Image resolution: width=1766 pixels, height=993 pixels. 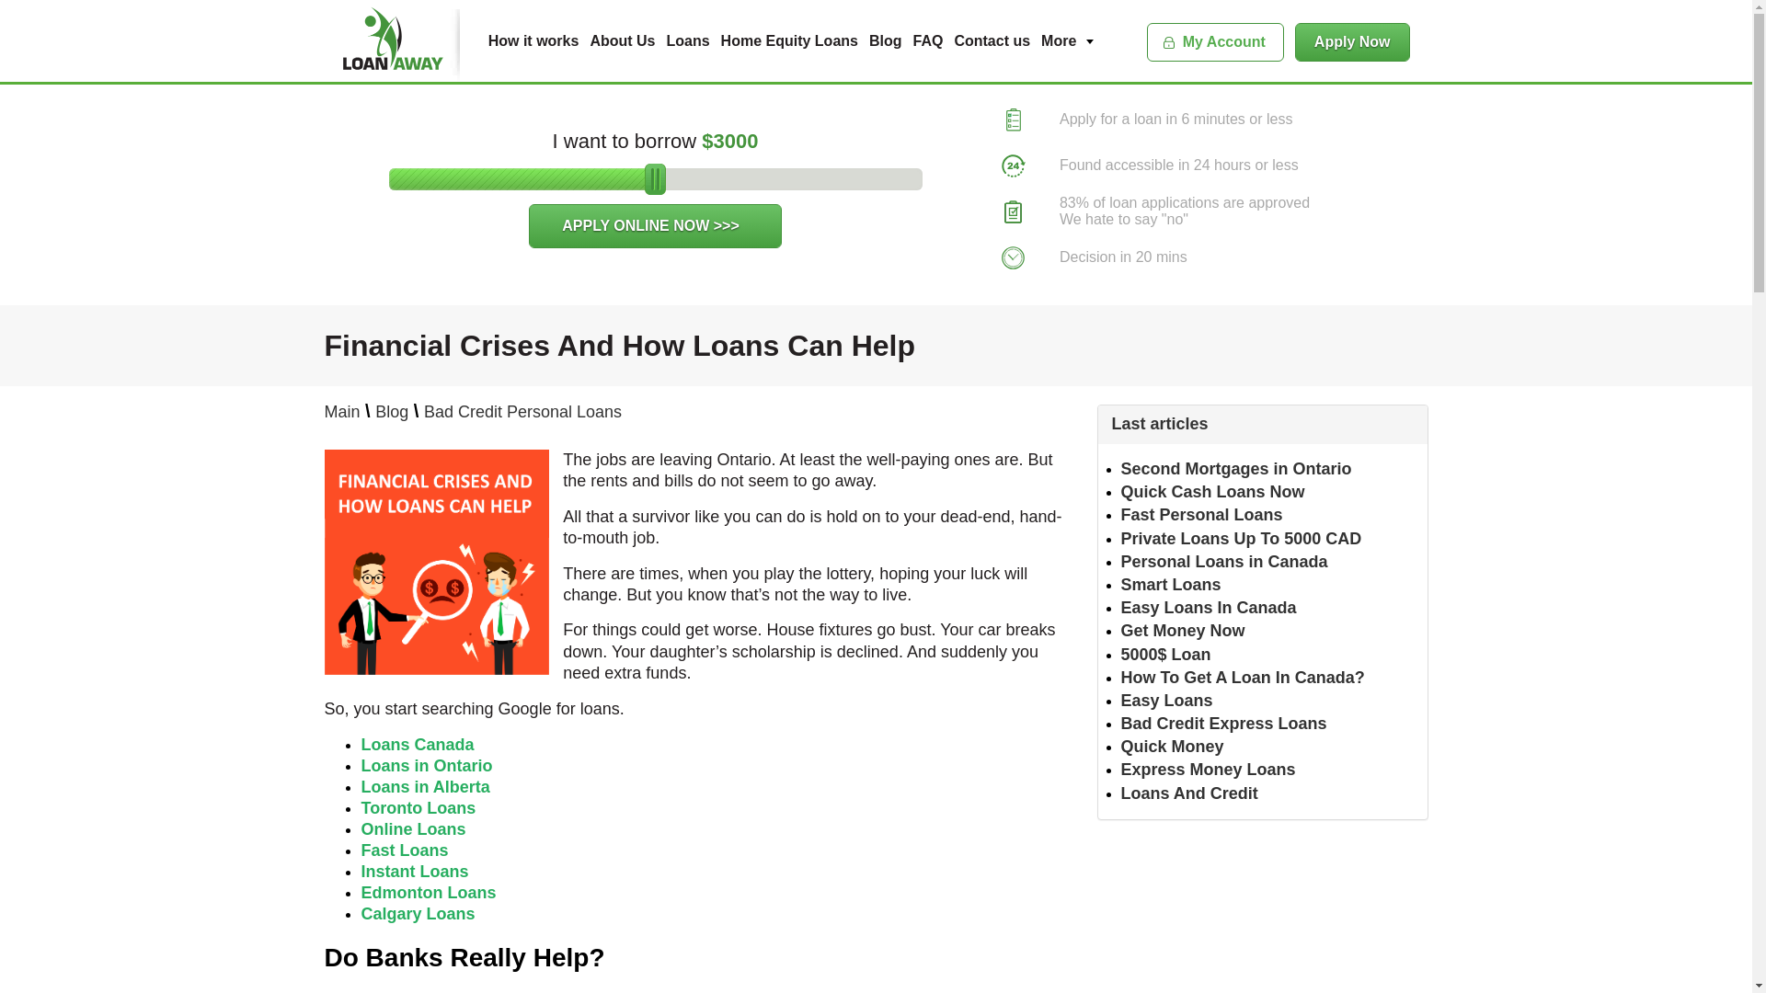 What do you see at coordinates (1067, 40) in the screenshot?
I see `More` at bounding box center [1067, 40].